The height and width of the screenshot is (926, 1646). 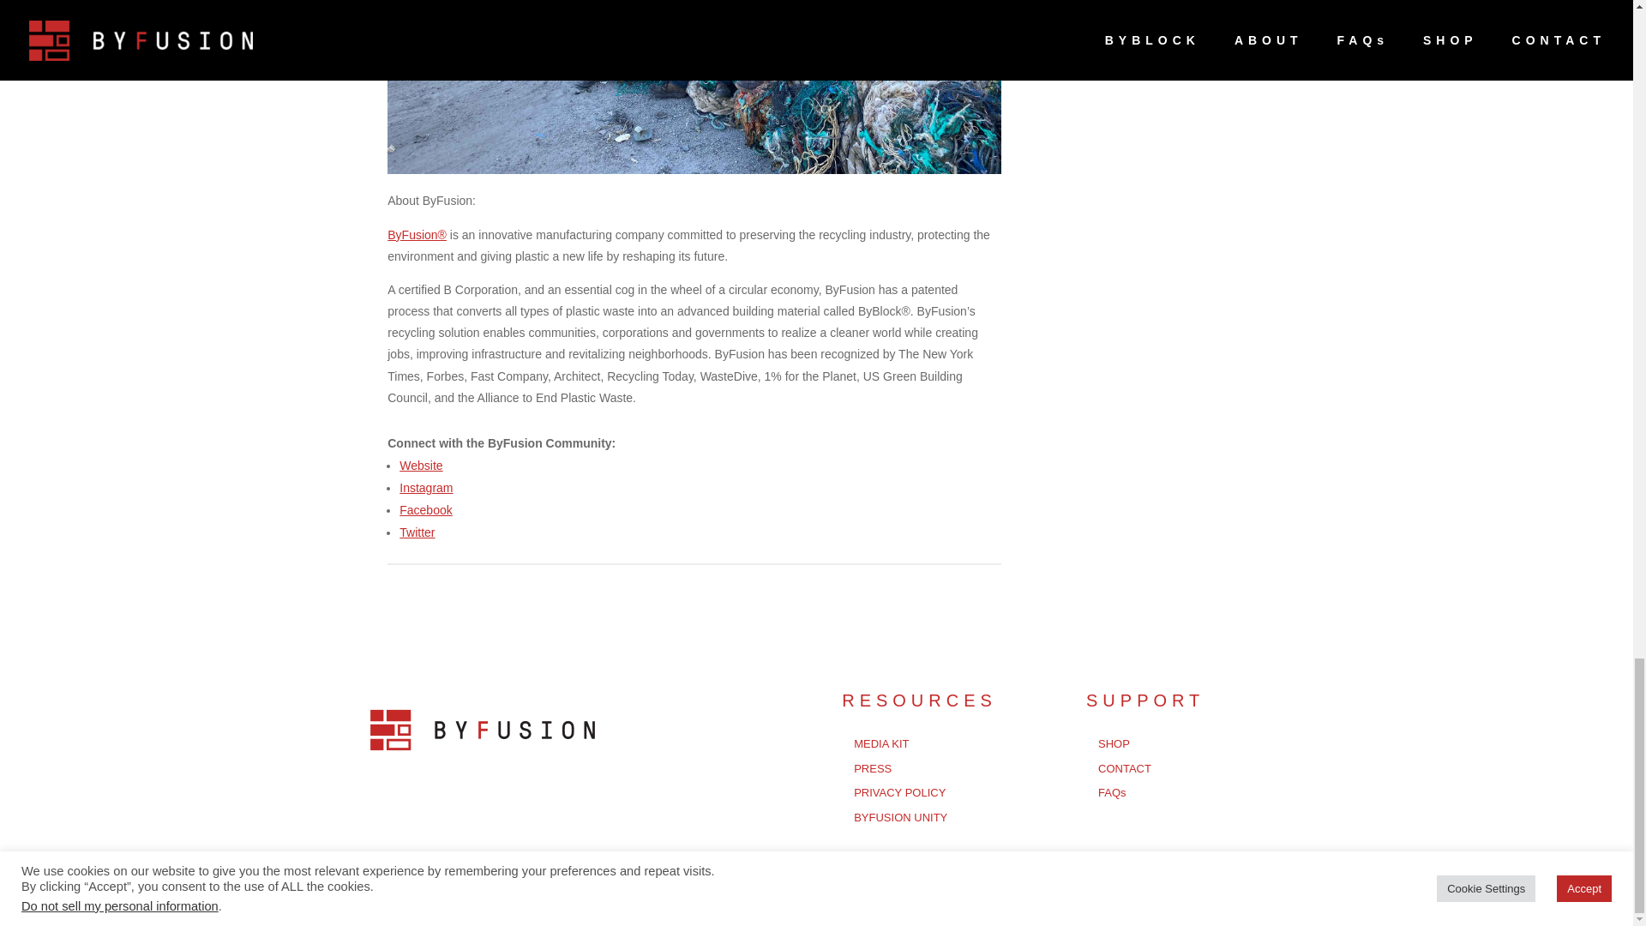 I want to click on CONTACT, so click(x=1124, y=768).